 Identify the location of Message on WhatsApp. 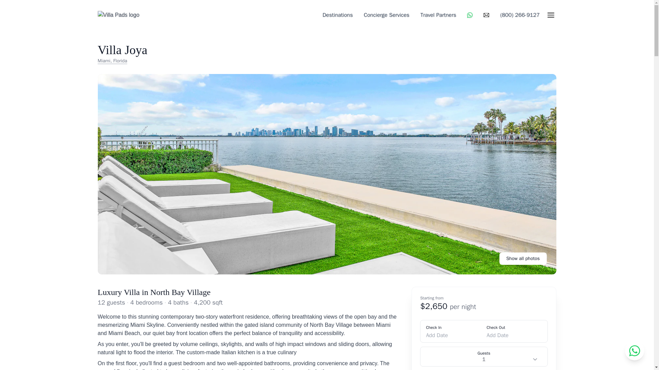
(634, 350).